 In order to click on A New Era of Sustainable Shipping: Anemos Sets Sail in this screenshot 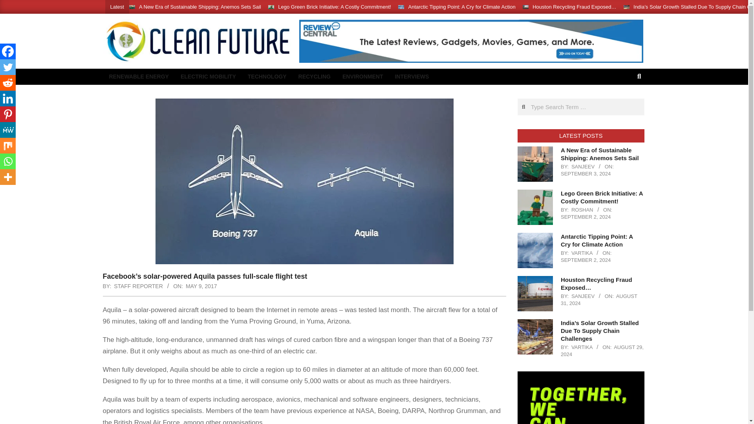, I will do `click(600, 154)`.